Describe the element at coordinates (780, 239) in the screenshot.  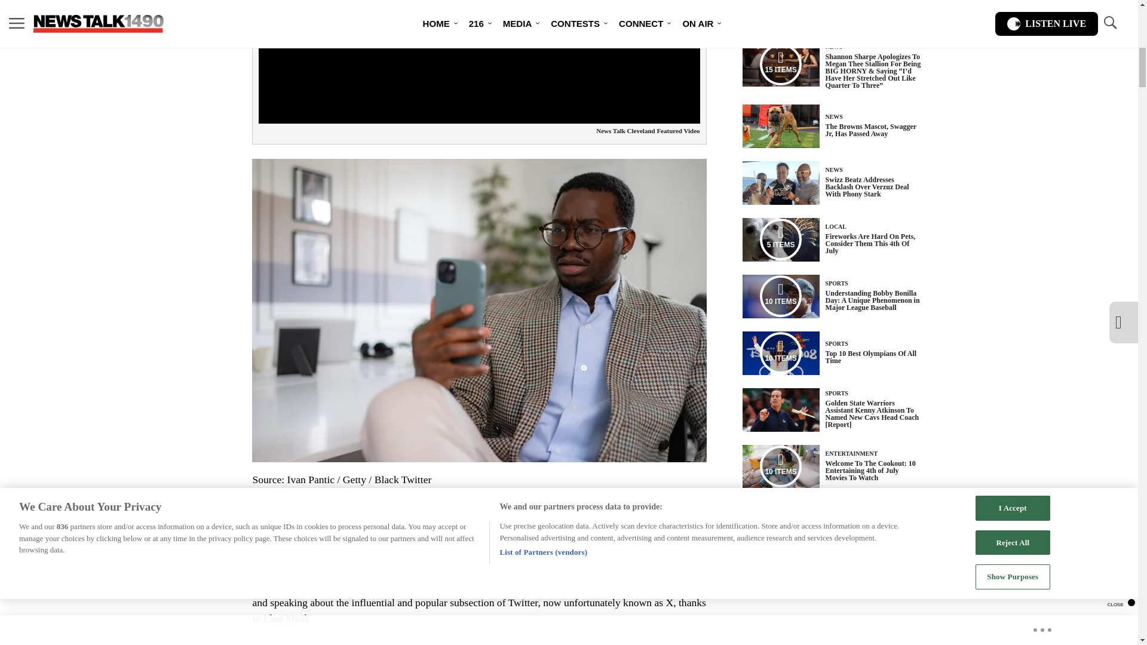
I see `Media Playlist` at that location.